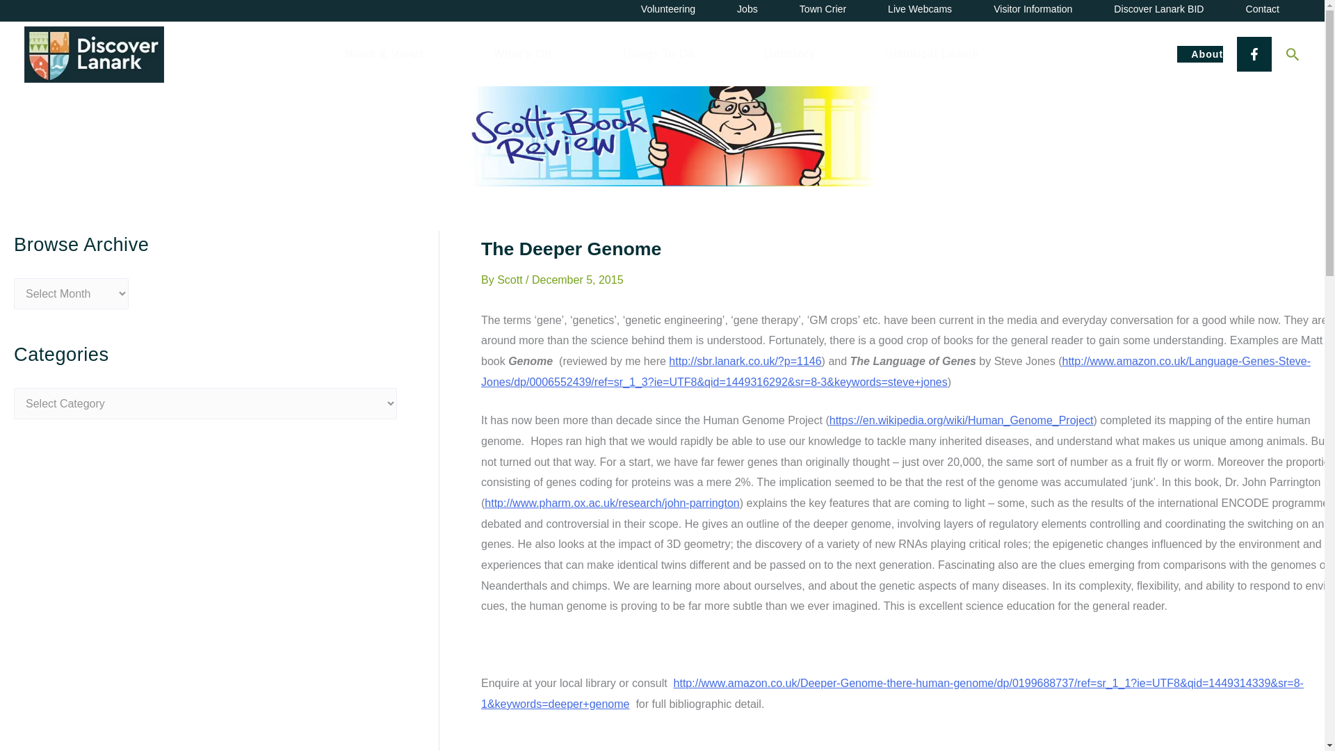 The height and width of the screenshot is (751, 1335). Describe the element at coordinates (1200, 54) in the screenshot. I see `About` at that location.